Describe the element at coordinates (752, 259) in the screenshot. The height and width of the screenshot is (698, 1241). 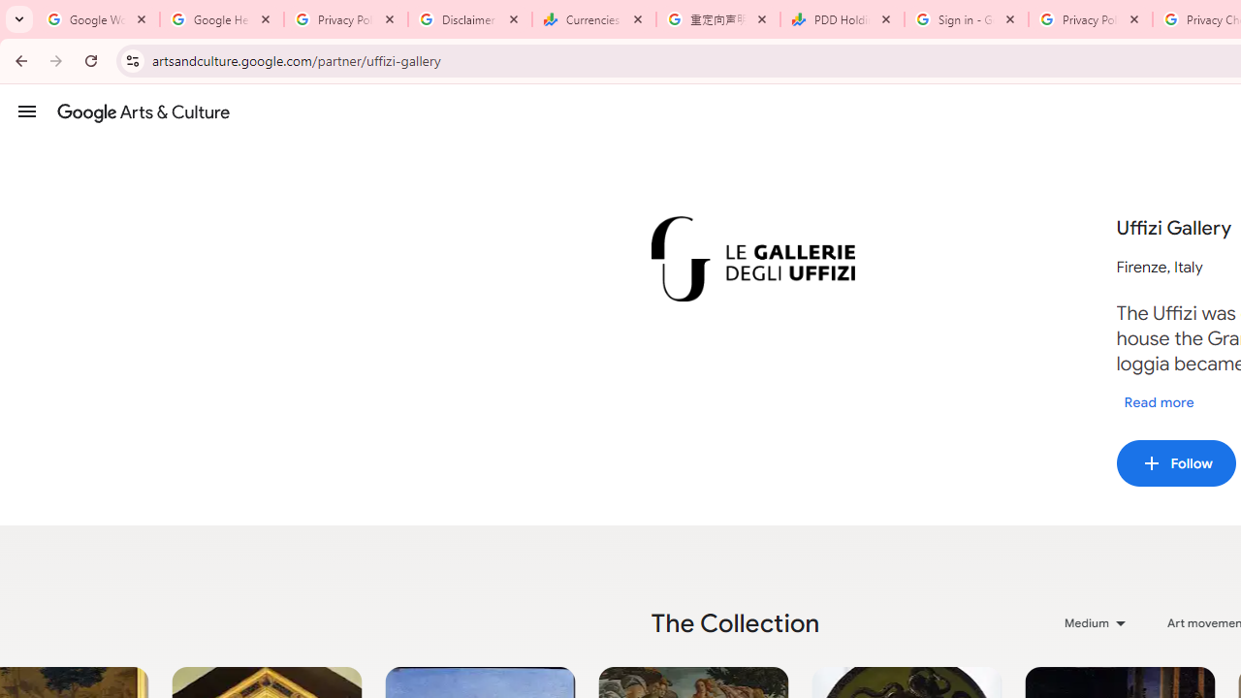
I see `Uffizi Gallery` at that location.